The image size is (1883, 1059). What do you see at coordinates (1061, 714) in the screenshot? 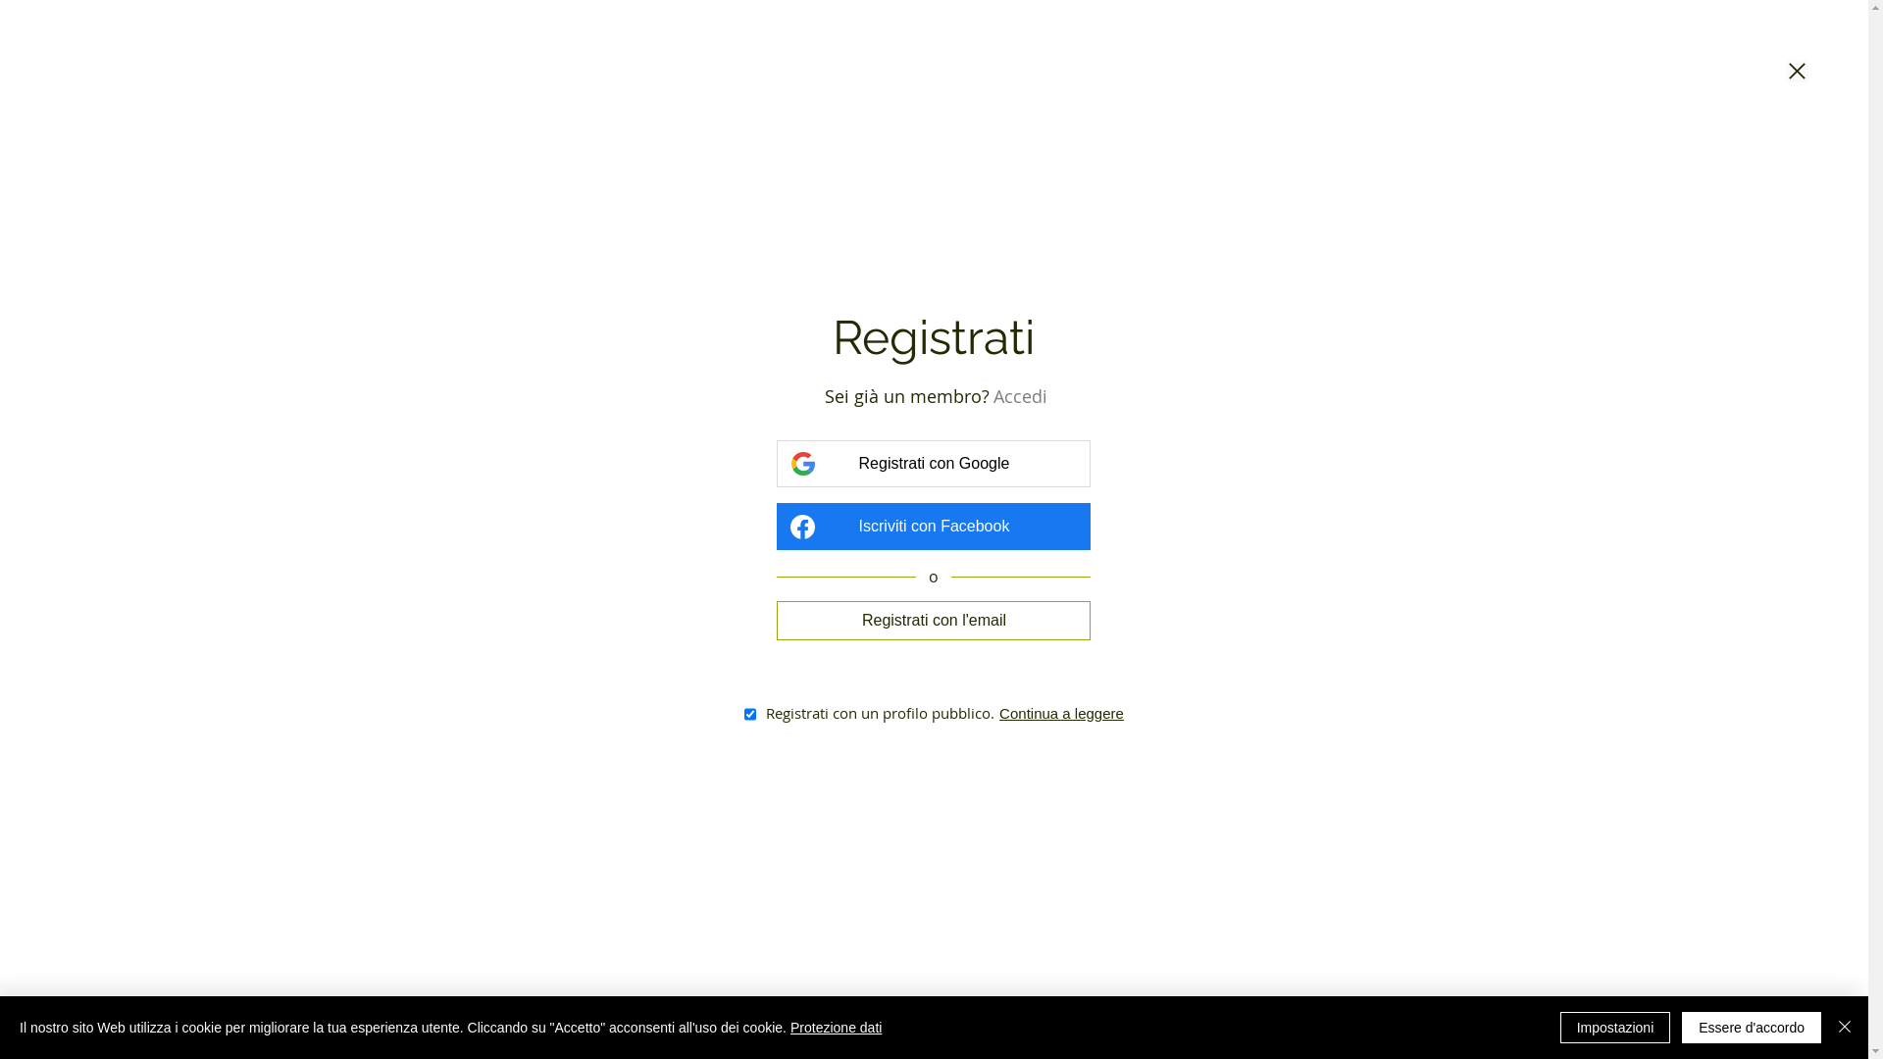
I see `Continua a leggere` at bounding box center [1061, 714].